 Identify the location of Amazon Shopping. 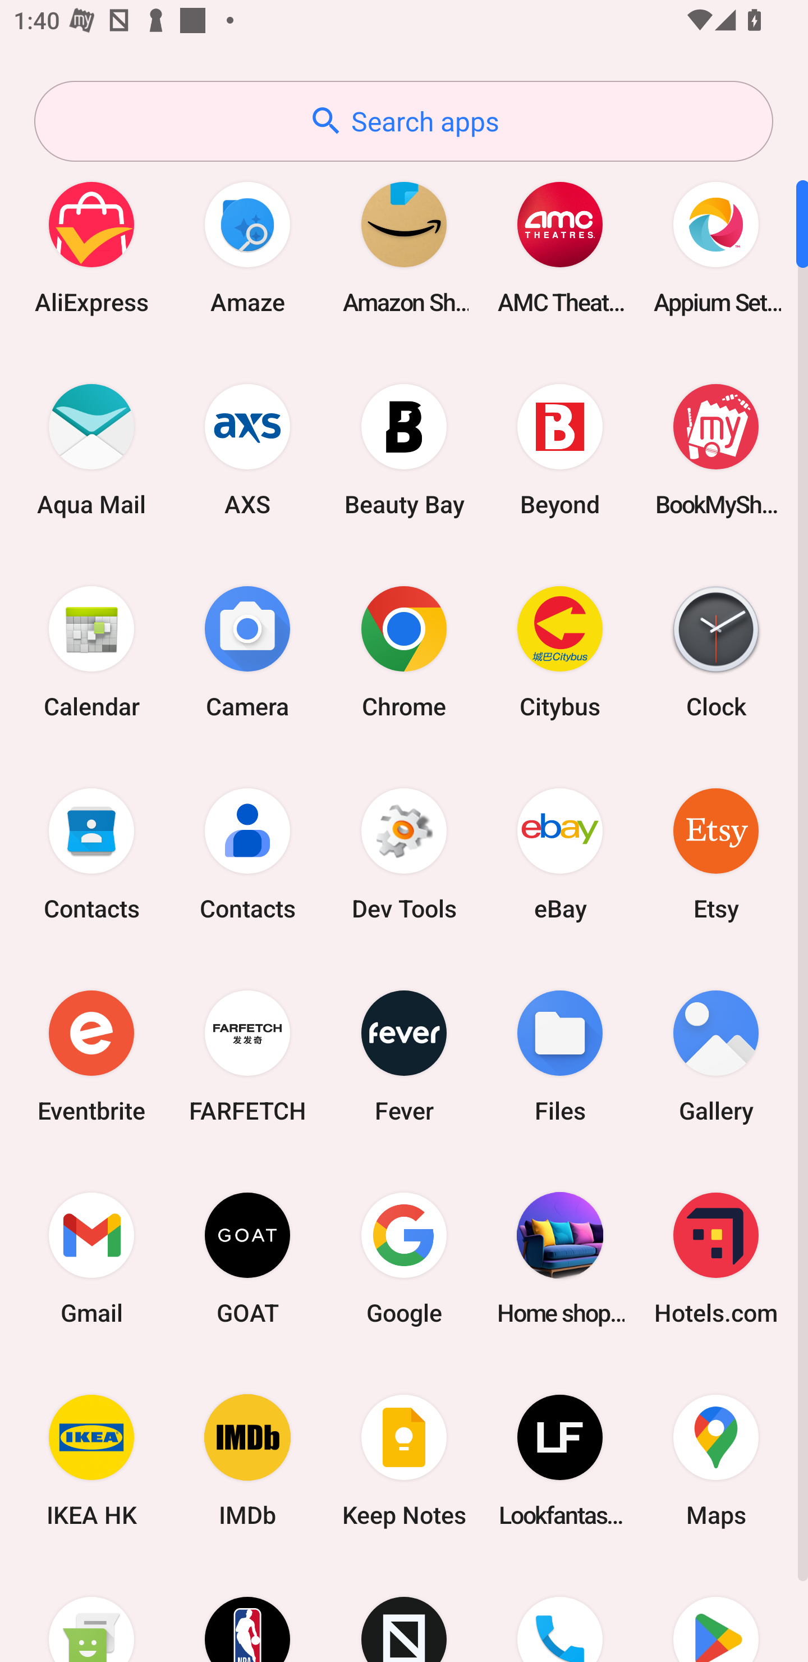
(404, 247).